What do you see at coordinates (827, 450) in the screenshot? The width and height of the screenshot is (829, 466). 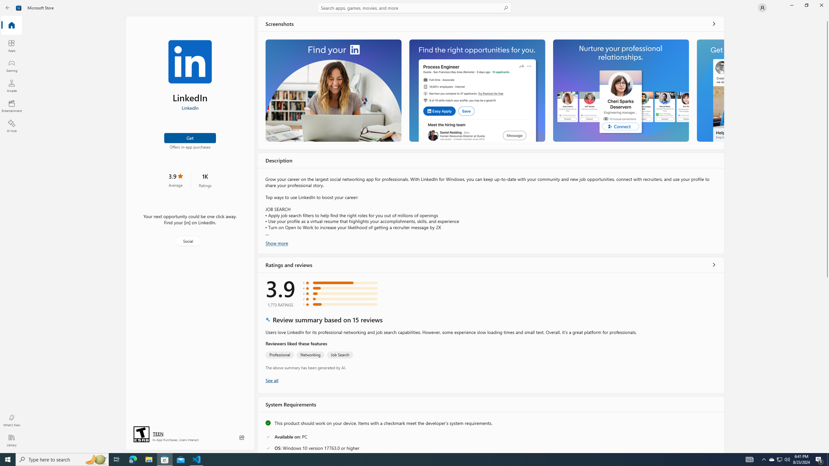 I see `Vertical Small Increase` at bounding box center [827, 450].